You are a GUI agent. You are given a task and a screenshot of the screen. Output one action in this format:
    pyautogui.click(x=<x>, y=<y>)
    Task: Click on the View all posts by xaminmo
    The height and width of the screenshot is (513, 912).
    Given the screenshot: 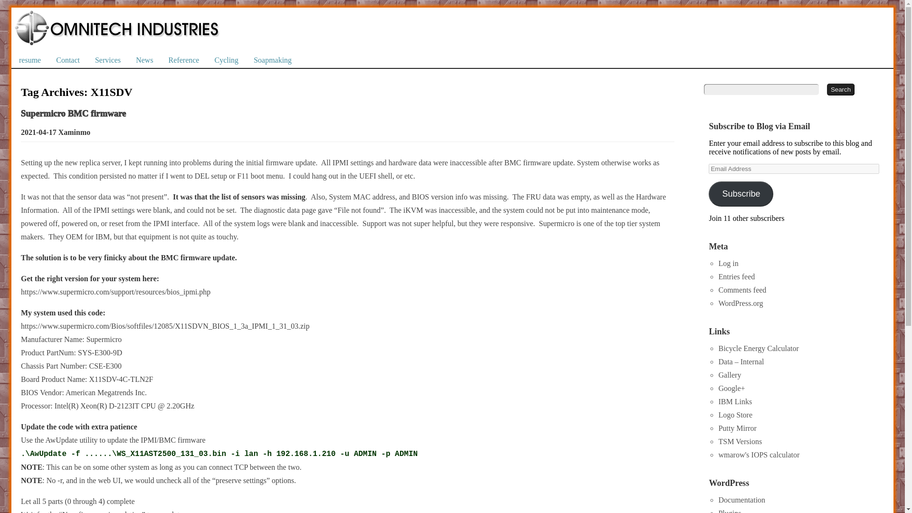 What is the action you would take?
    pyautogui.click(x=74, y=133)
    